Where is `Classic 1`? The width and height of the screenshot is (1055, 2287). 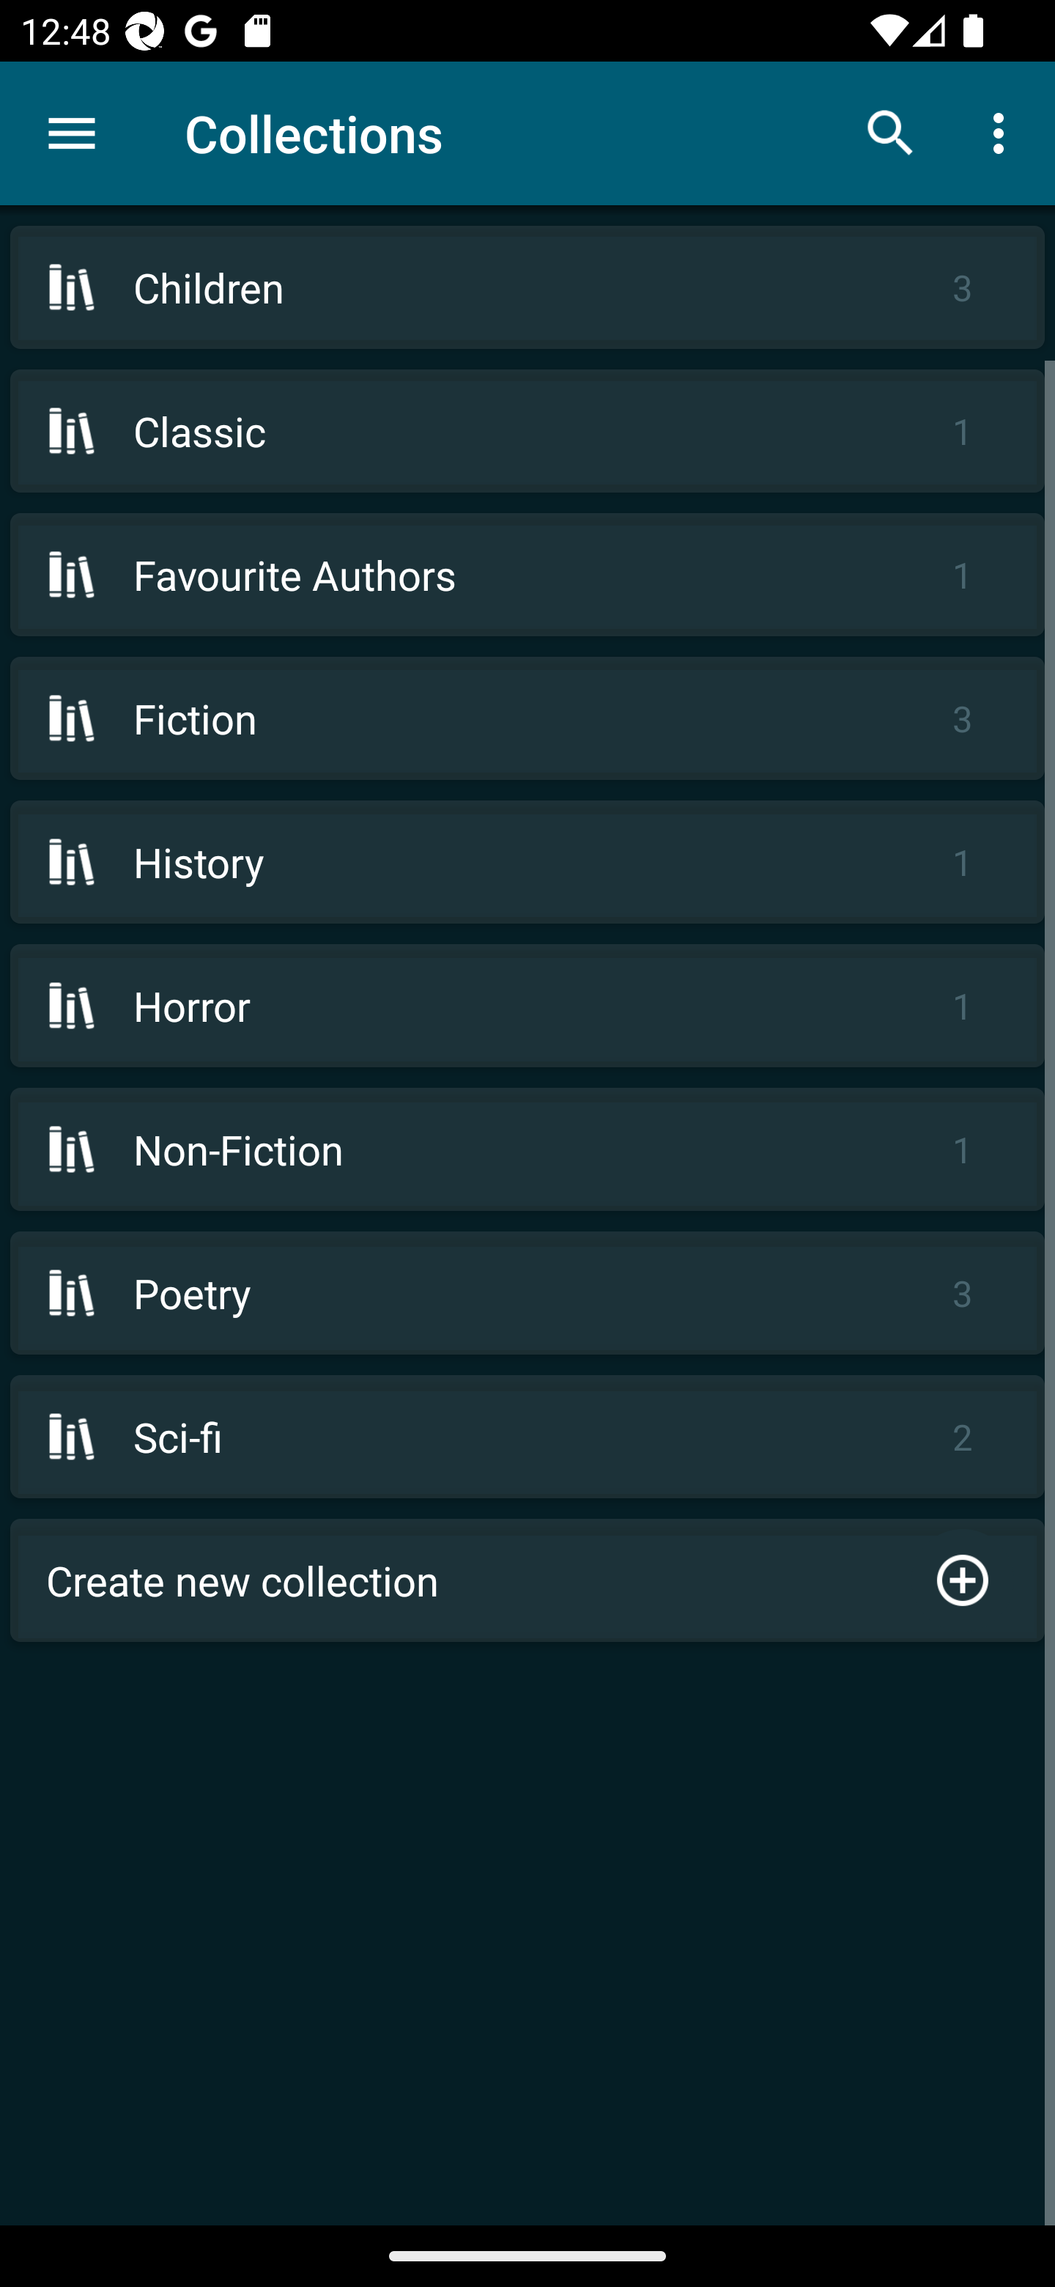
Classic 1 is located at coordinates (527, 431).